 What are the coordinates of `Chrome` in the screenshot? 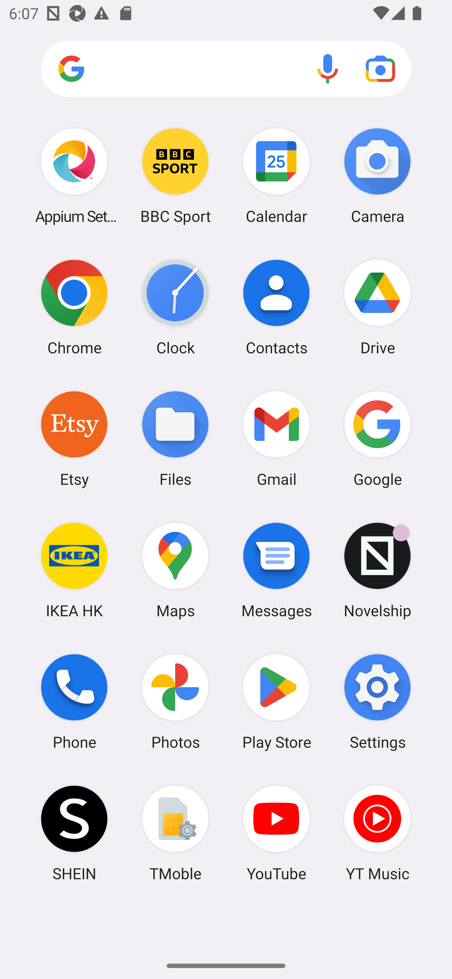 It's located at (74, 307).